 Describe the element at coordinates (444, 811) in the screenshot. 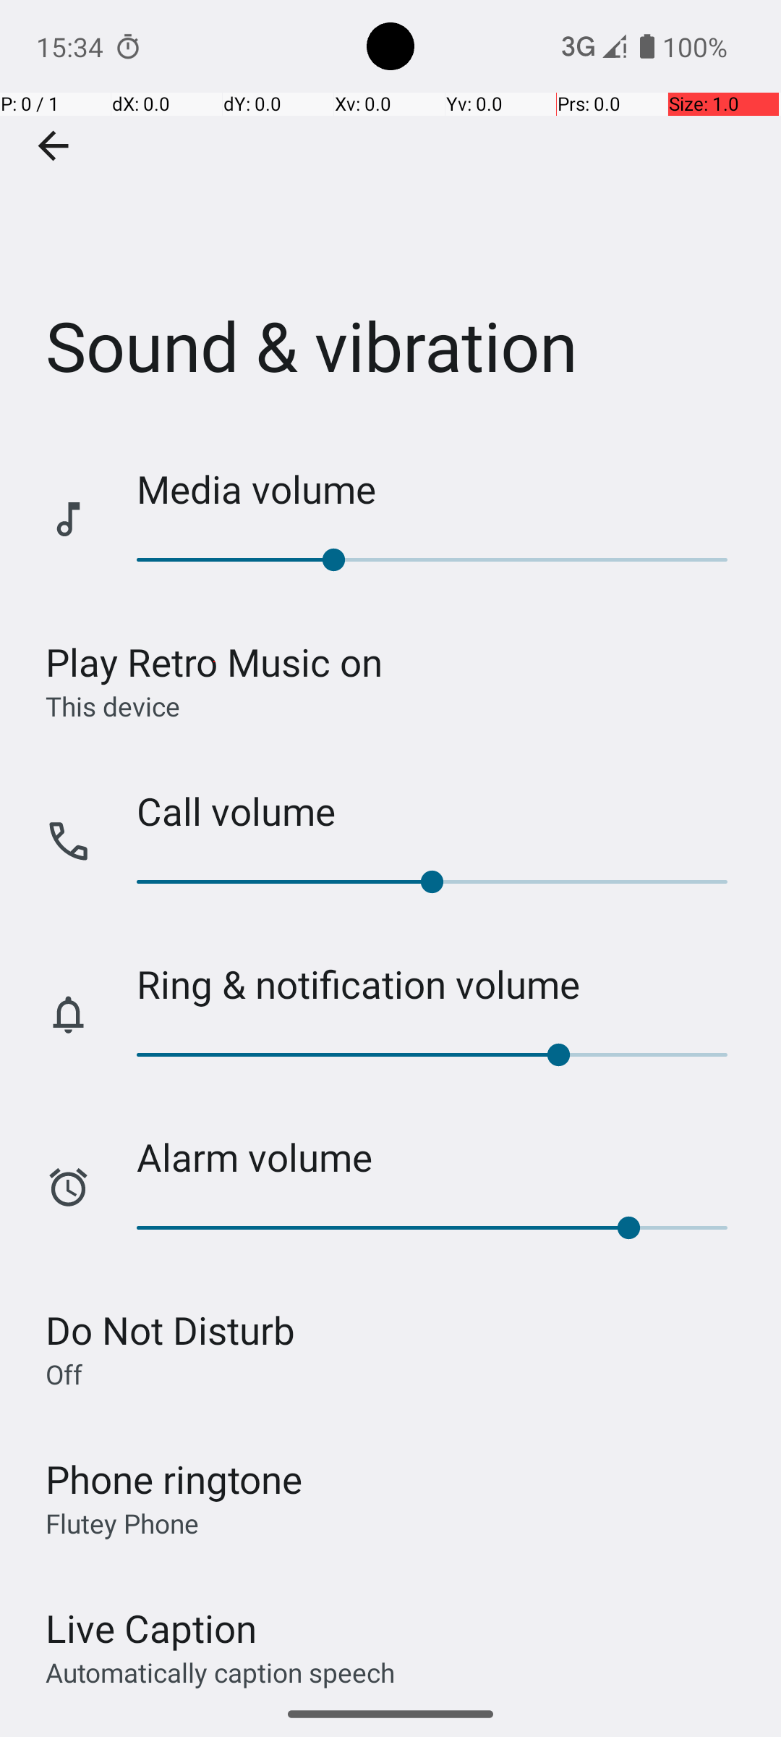

I see `Call volume` at that location.